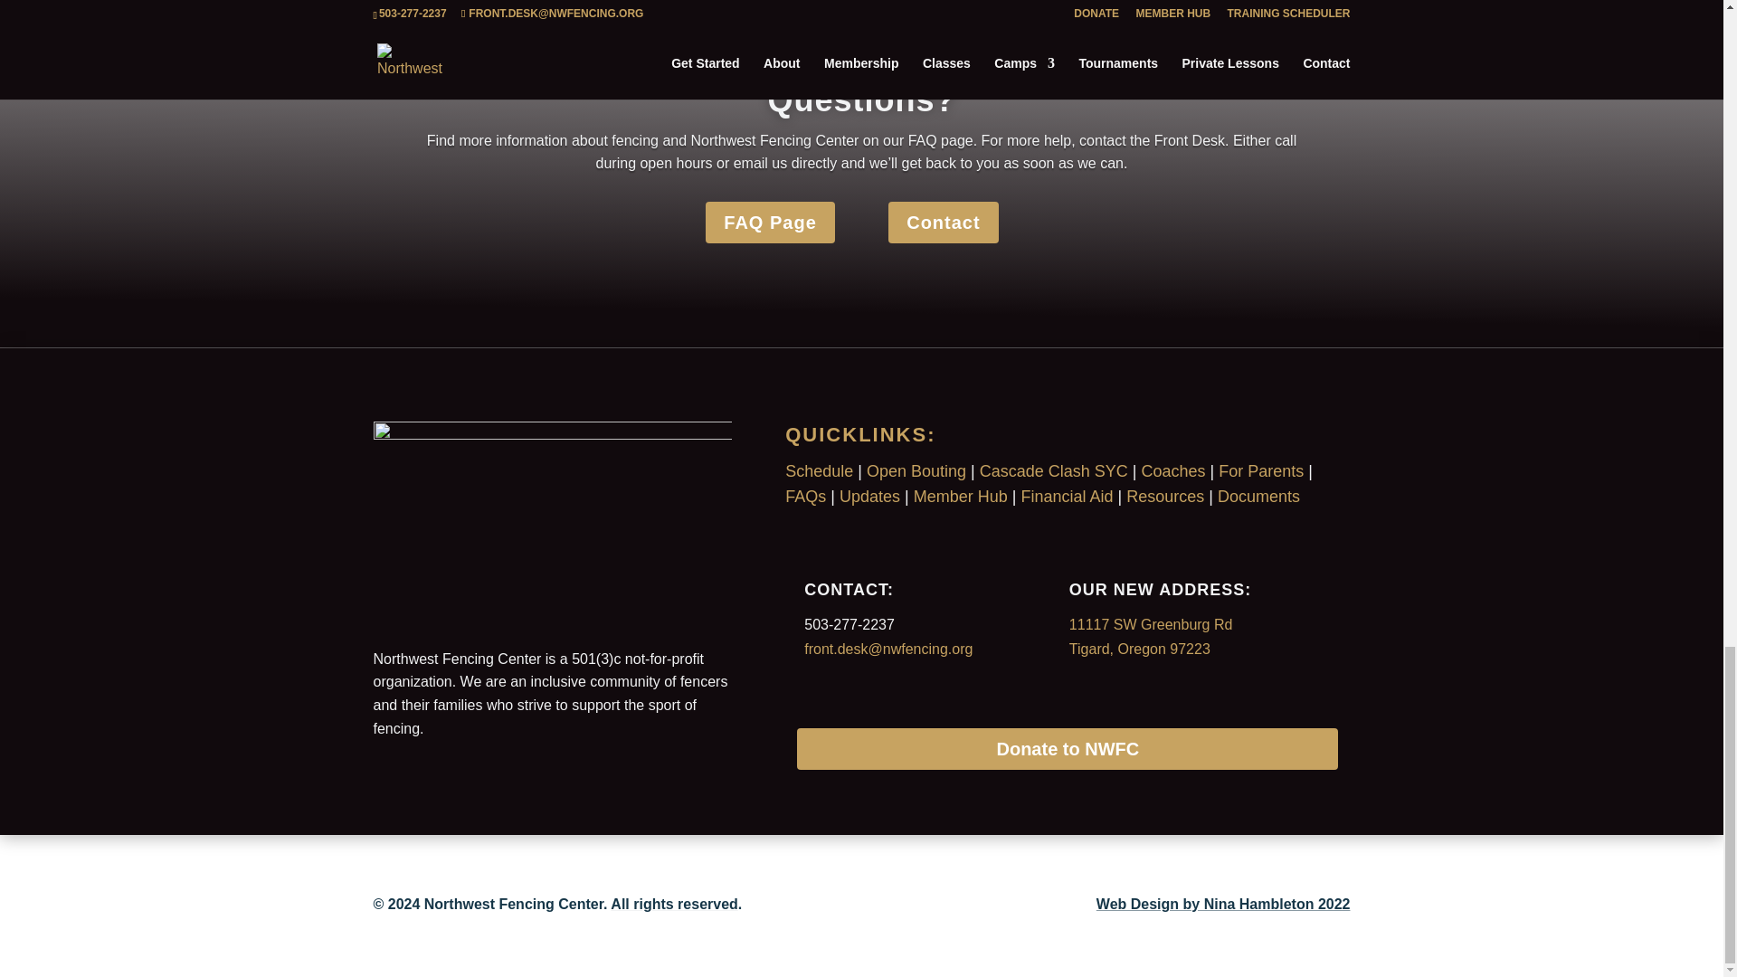  Describe the element at coordinates (1067, 496) in the screenshot. I see `Financial Aid` at that location.